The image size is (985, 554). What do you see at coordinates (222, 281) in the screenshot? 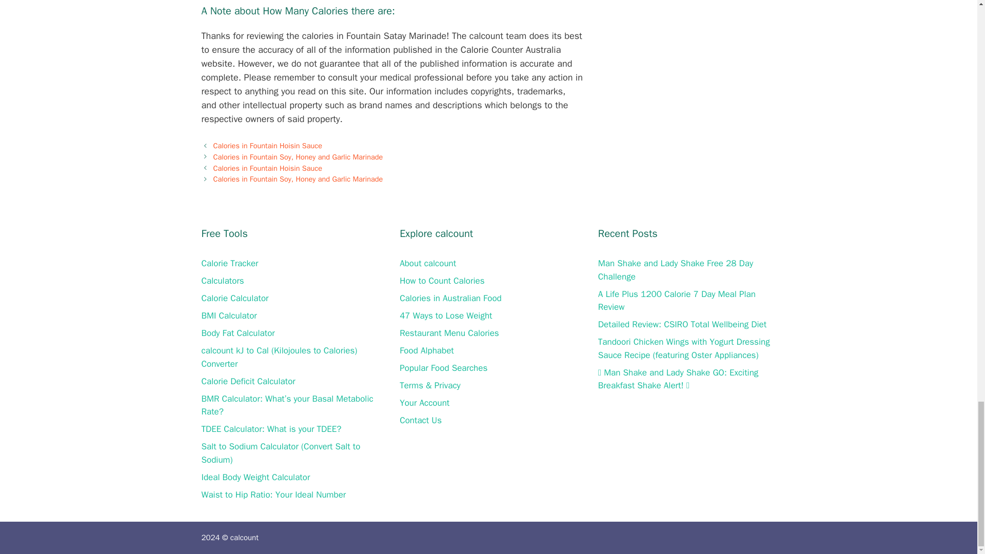
I see `Calculators` at bounding box center [222, 281].